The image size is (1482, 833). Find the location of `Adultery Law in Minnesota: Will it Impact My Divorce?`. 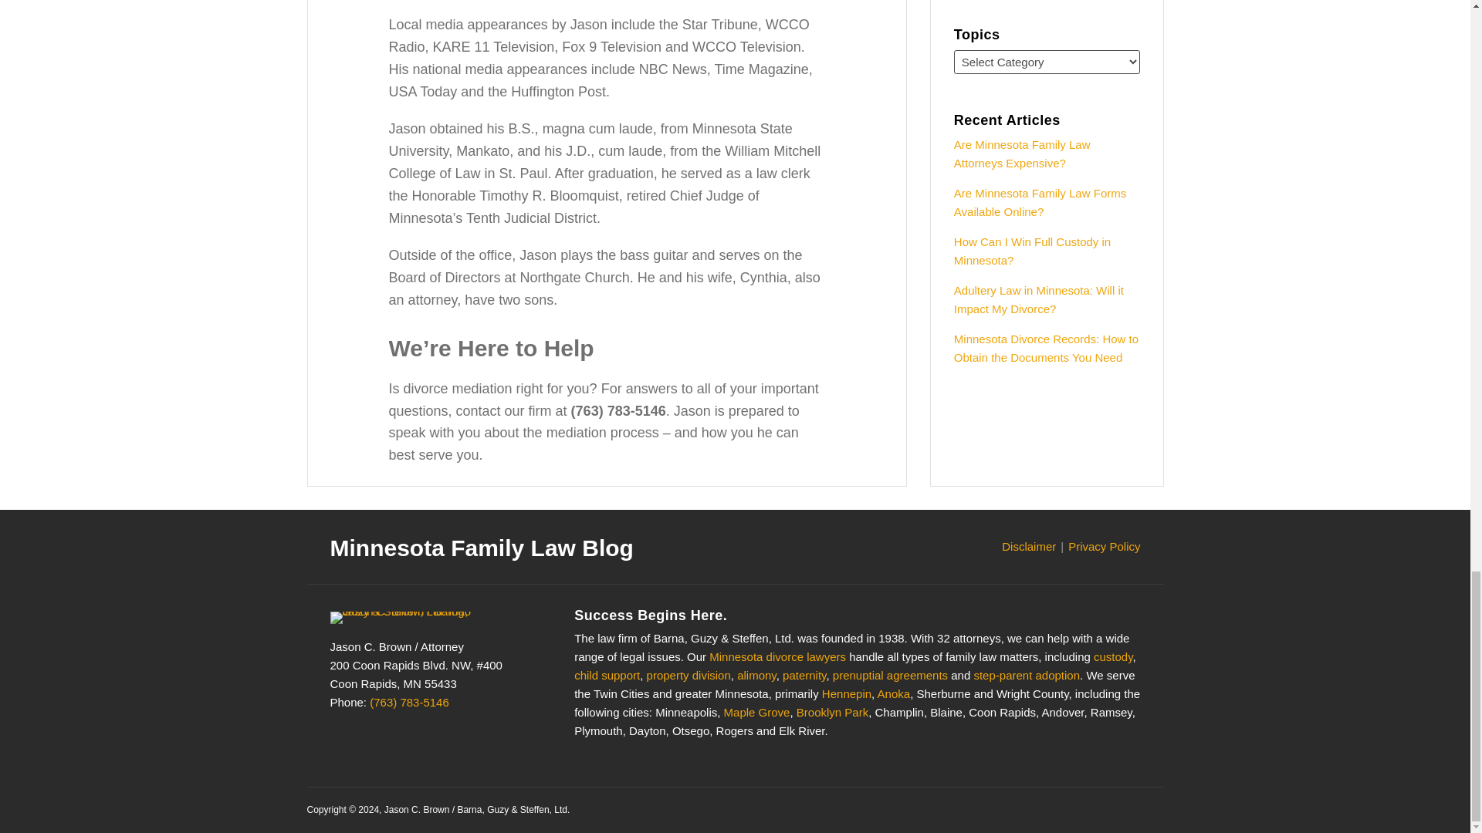

Adultery Law in Minnesota: Will it Impact My Divorce? is located at coordinates (1039, 299).